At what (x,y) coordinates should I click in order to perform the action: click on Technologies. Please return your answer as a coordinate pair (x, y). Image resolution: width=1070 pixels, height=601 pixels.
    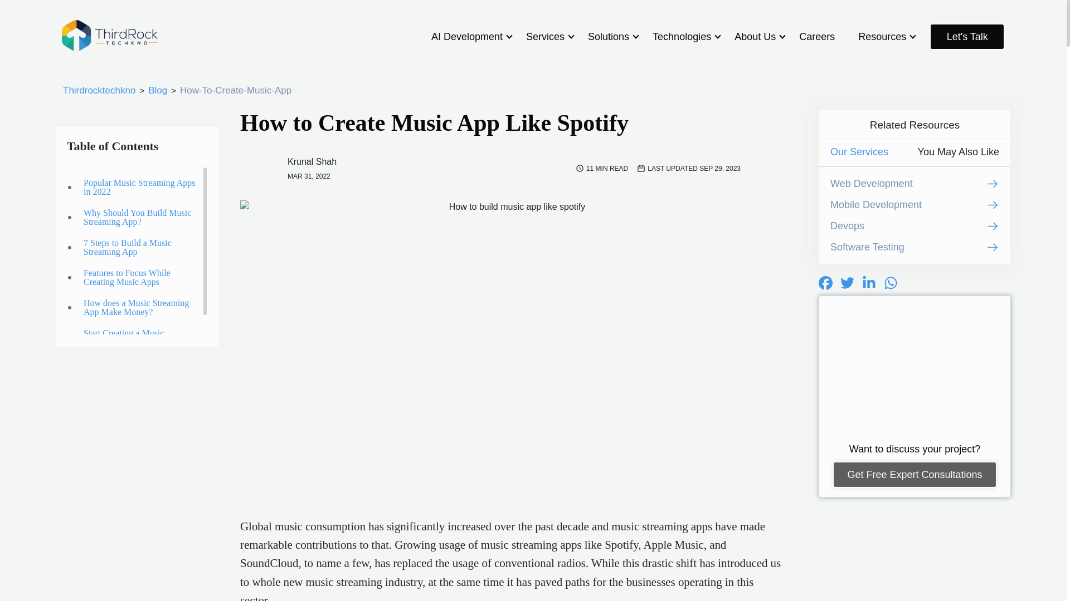
    Looking at the image, I should click on (682, 37).